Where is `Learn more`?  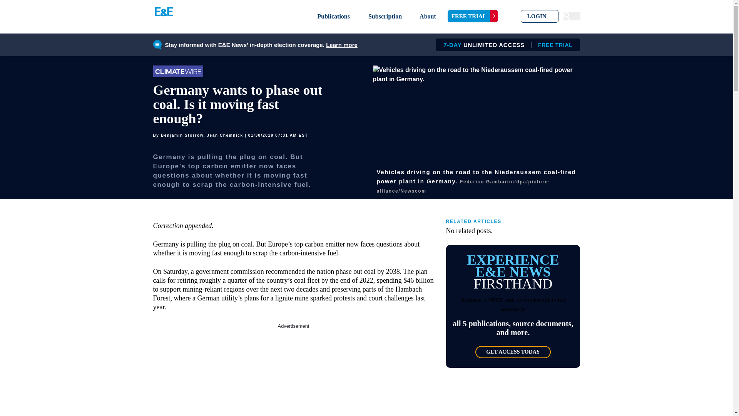
Learn more is located at coordinates (342, 45).